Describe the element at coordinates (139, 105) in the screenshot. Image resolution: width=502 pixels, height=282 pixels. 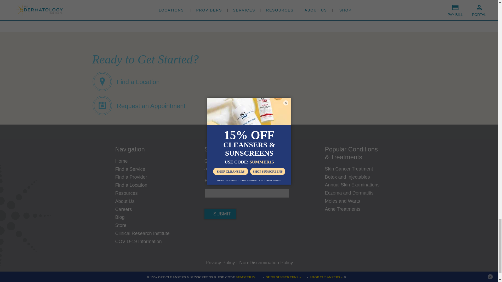
I see `Request an Appointment` at that location.